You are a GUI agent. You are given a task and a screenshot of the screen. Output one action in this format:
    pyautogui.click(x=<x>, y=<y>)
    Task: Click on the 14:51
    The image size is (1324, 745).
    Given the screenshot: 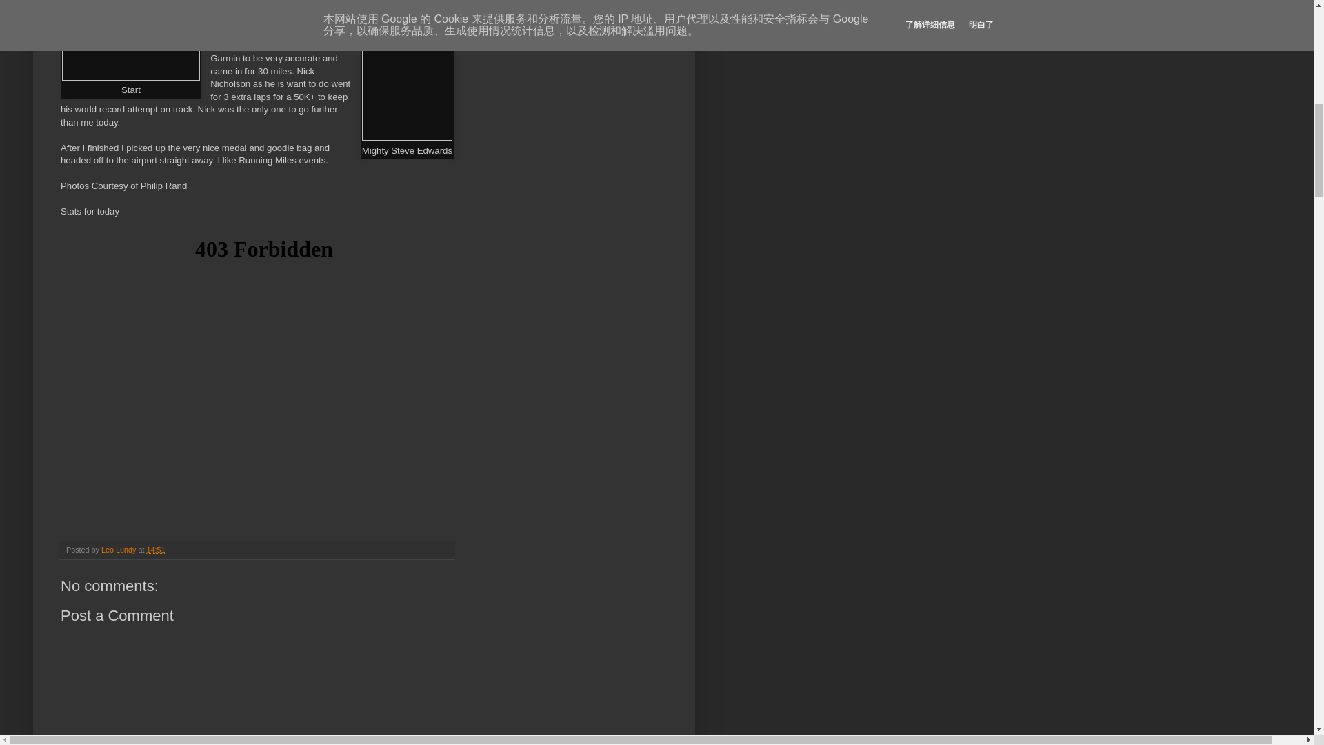 What is the action you would take?
    pyautogui.click(x=154, y=549)
    